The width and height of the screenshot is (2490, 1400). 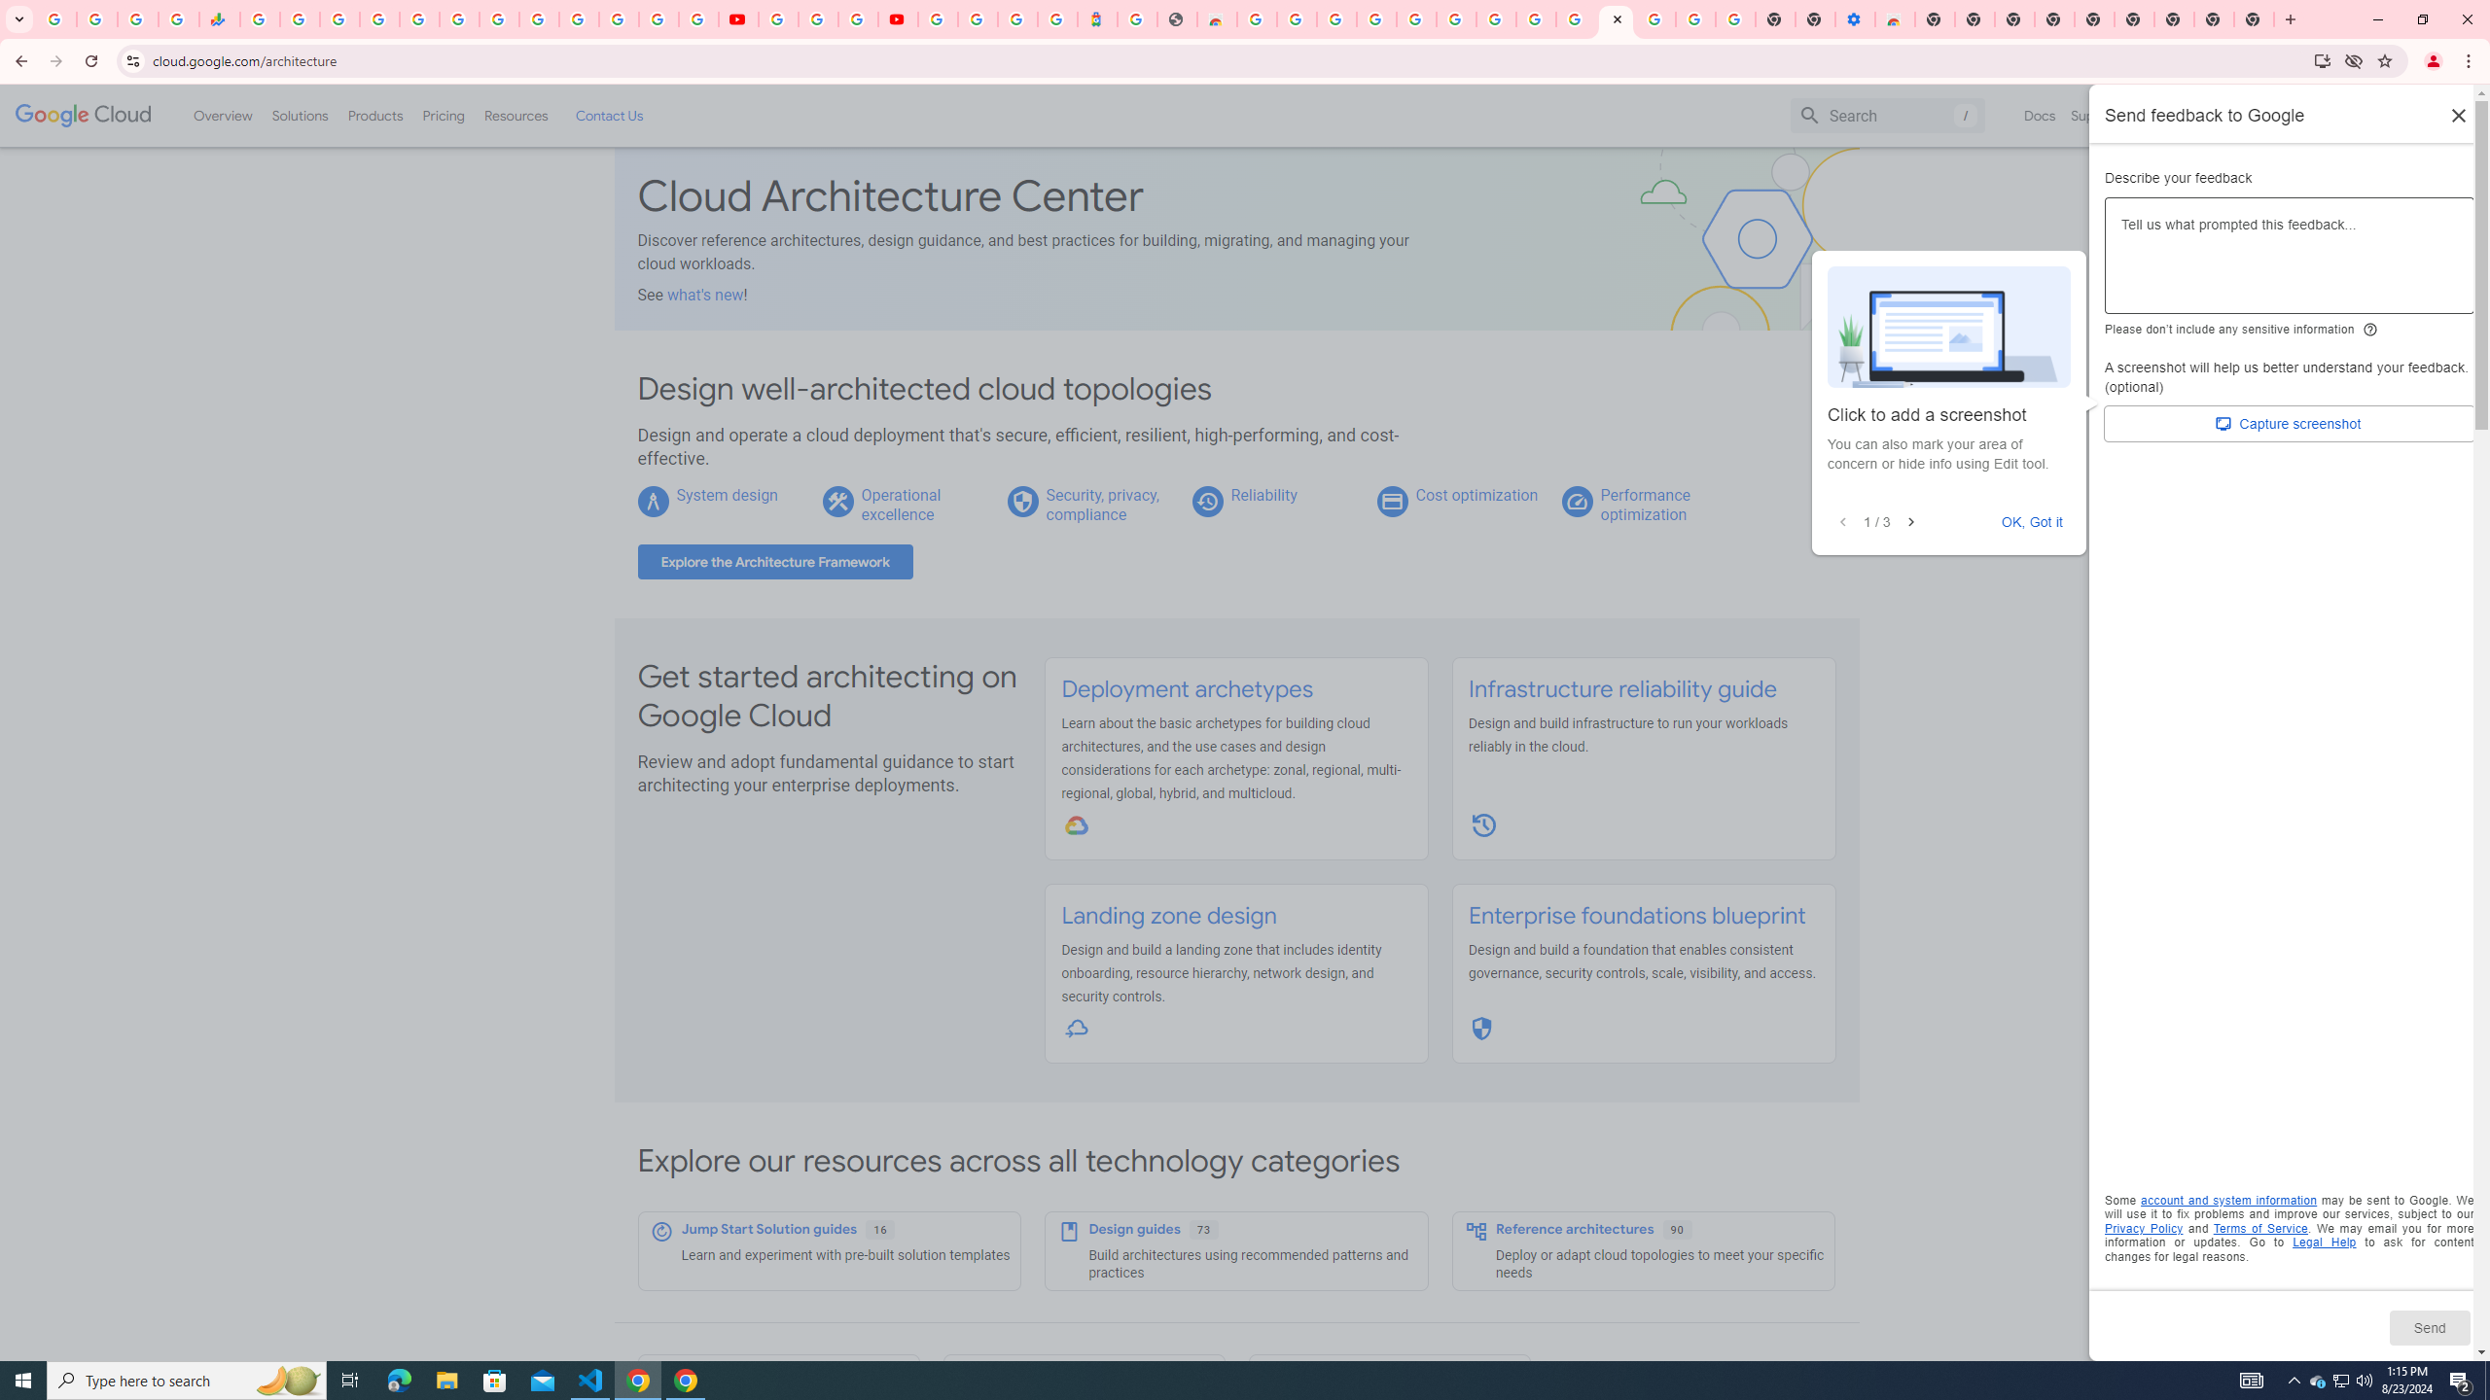 What do you see at coordinates (897, 19) in the screenshot?
I see `Content Creator Programs & Opportunities - YouTube Creators` at bounding box center [897, 19].